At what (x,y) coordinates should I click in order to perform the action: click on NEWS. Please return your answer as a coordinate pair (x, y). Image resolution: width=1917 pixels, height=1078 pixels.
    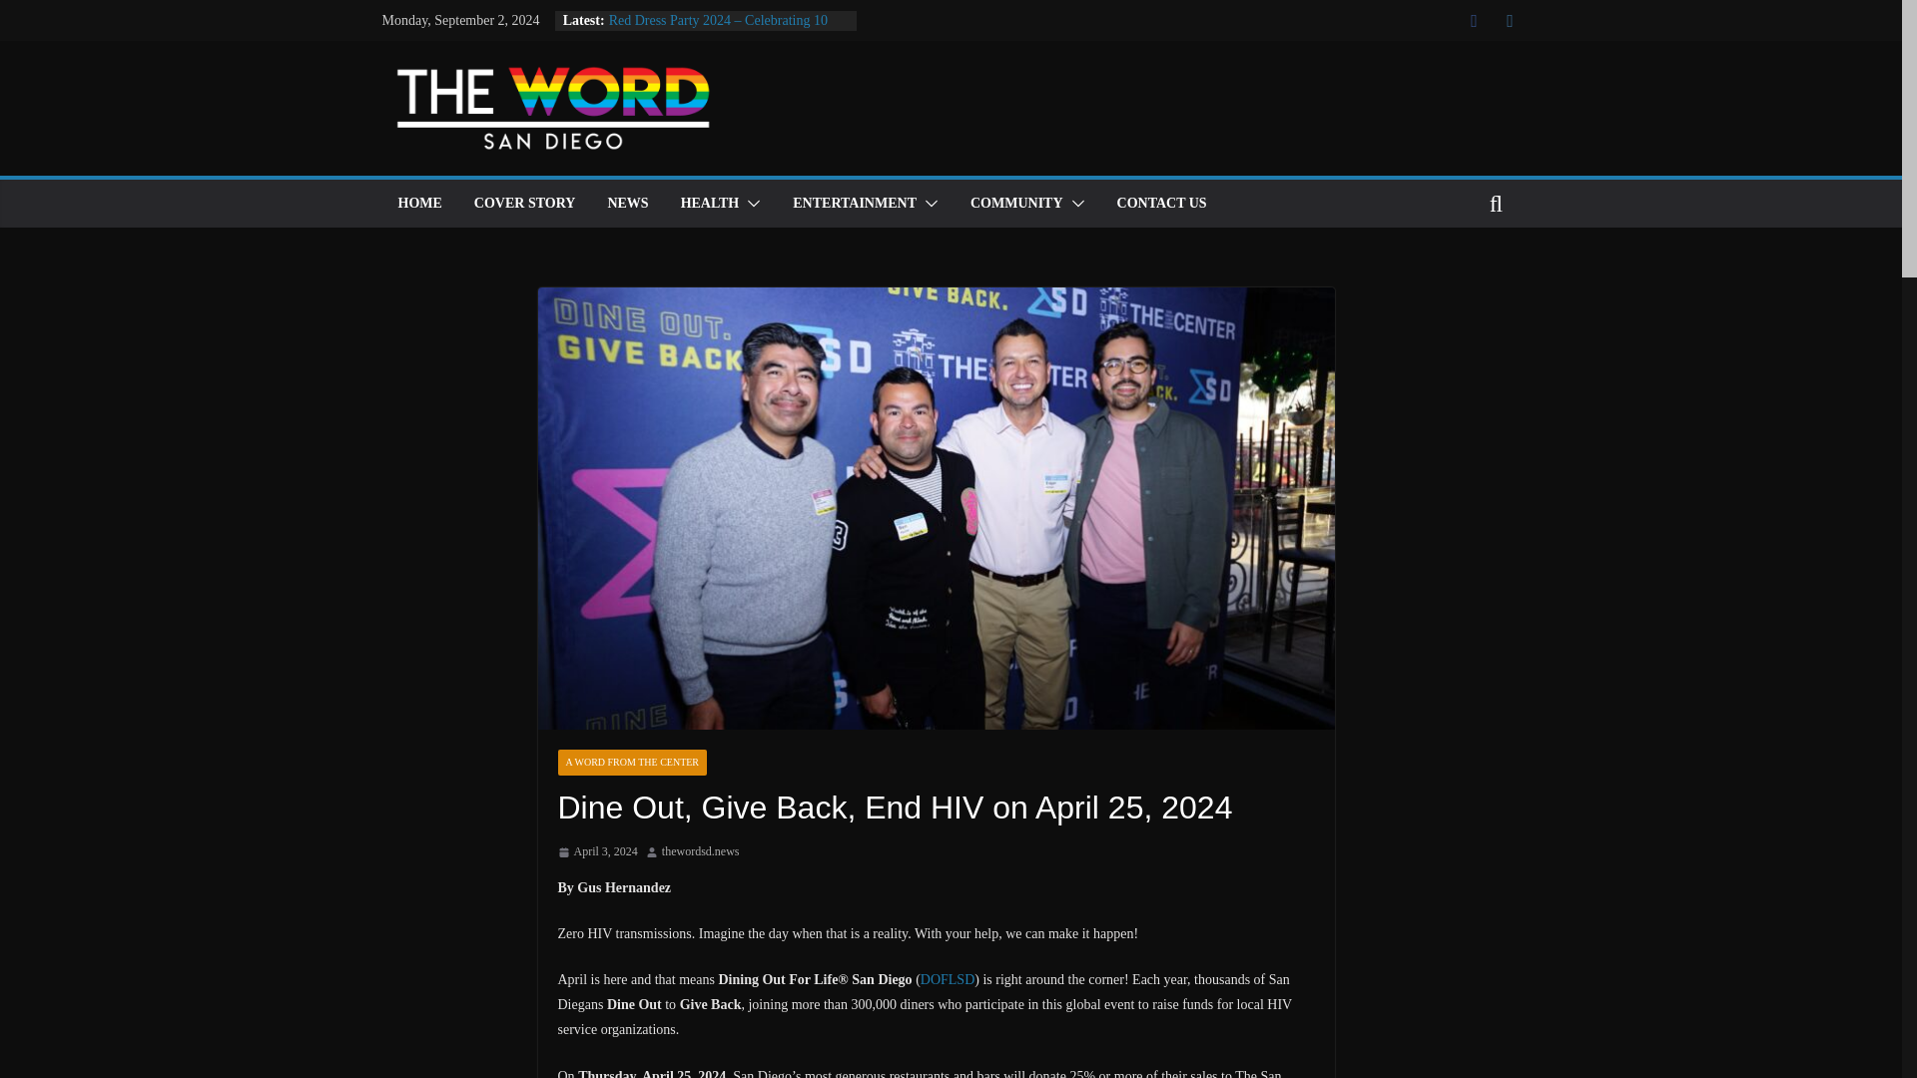
    Looking at the image, I should click on (627, 204).